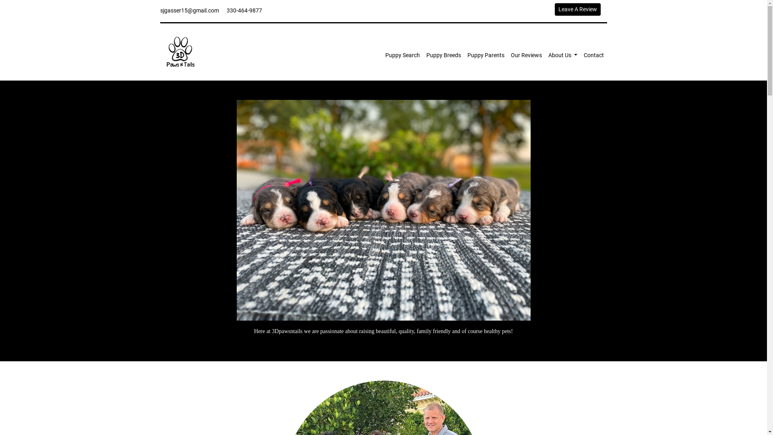 The width and height of the screenshot is (773, 435). Describe the element at coordinates (486, 55) in the screenshot. I see `Puppy Parents` at that location.